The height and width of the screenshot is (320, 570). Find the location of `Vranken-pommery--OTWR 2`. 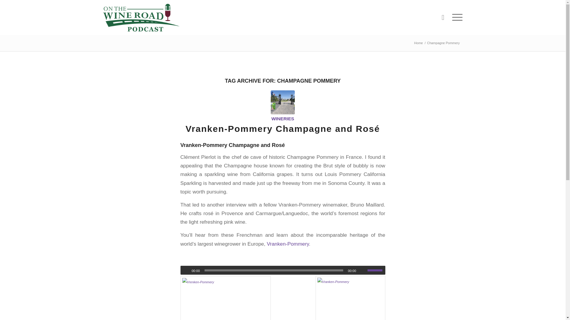

Vranken-pommery--OTWR 2 is located at coordinates (283, 102).